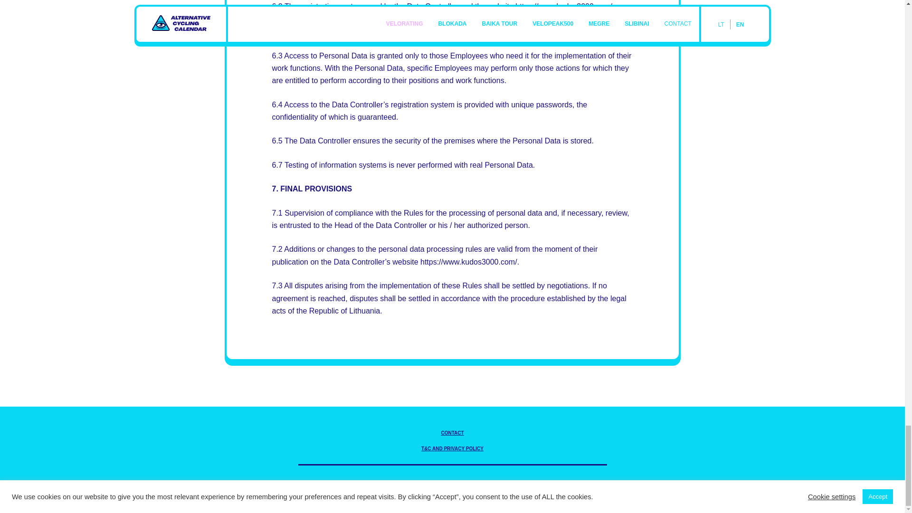 The image size is (912, 513). I want to click on CONTACT, so click(452, 433).